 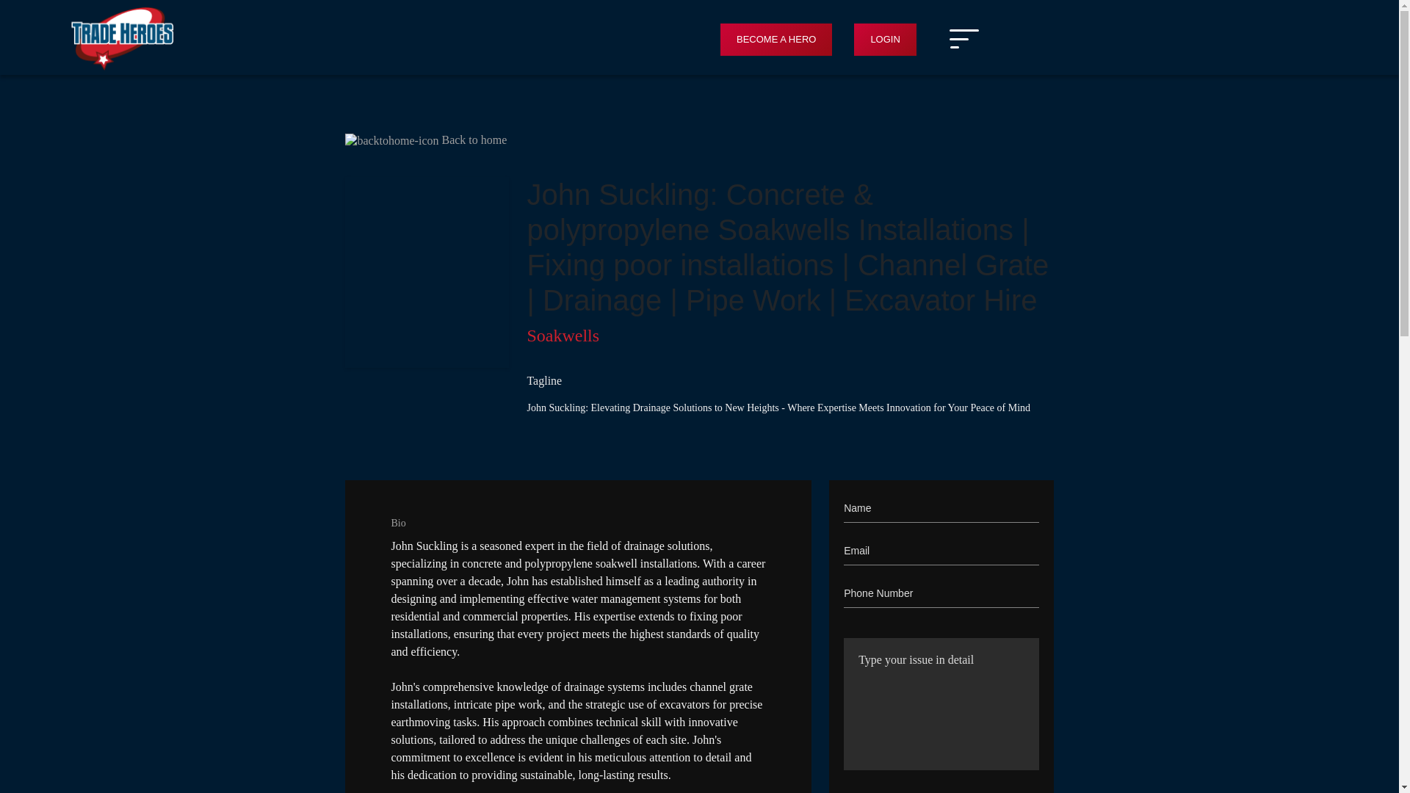 I want to click on Back to home, so click(x=426, y=140).